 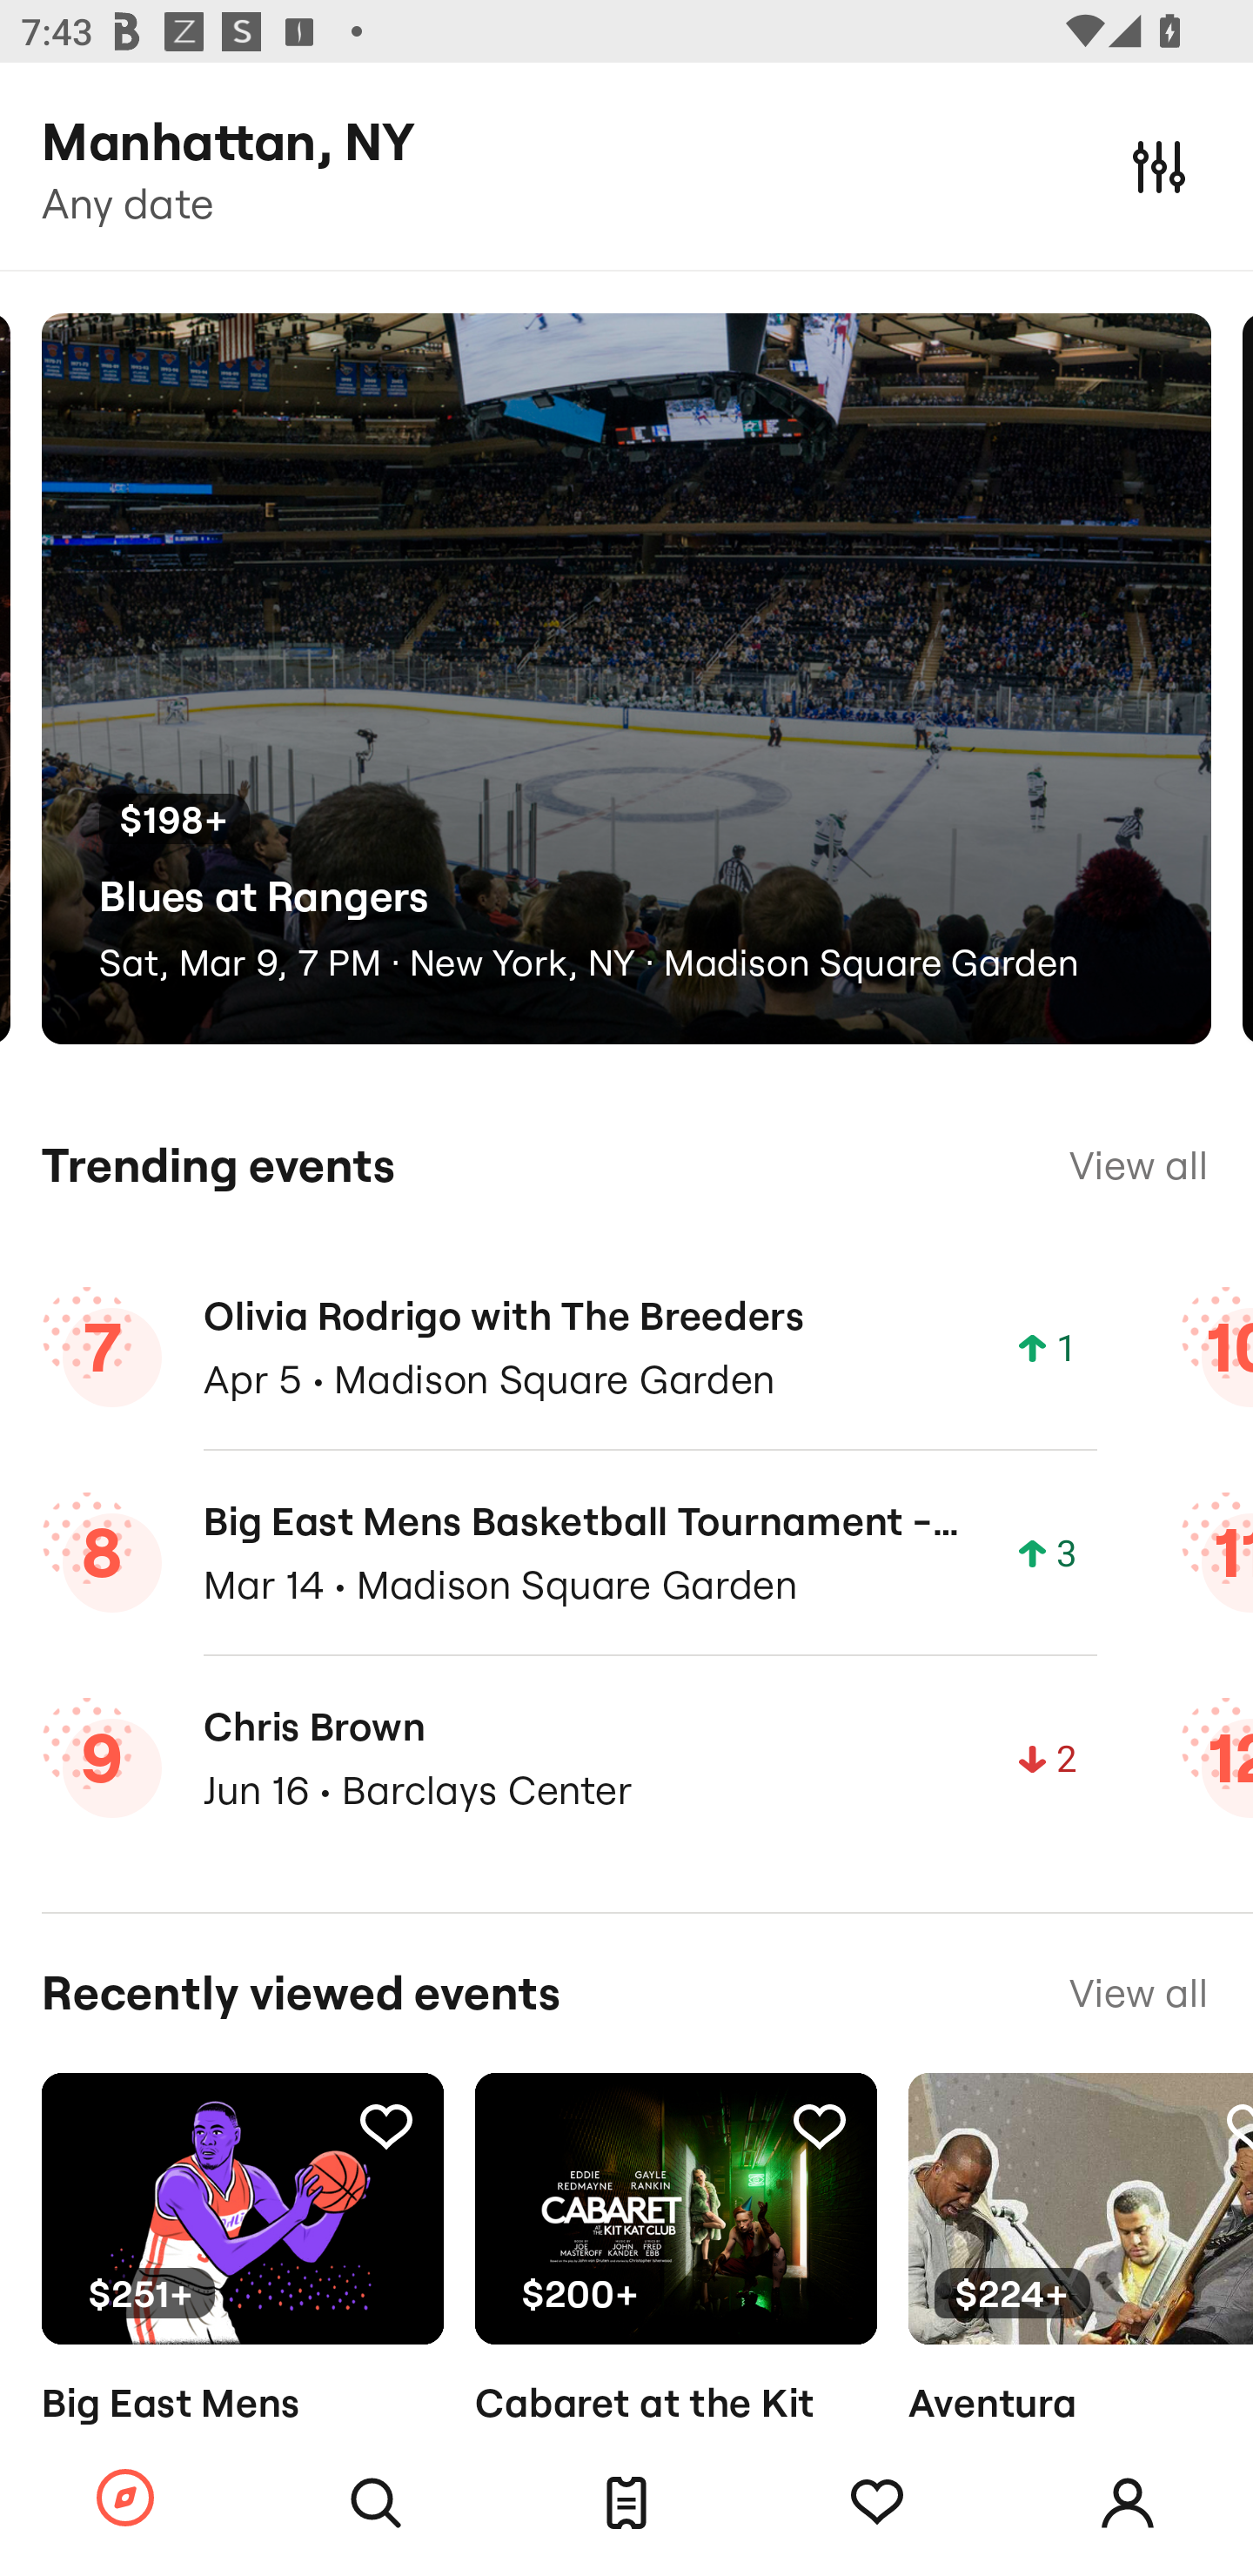 What do you see at coordinates (1159, 165) in the screenshot?
I see `Filters` at bounding box center [1159, 165].